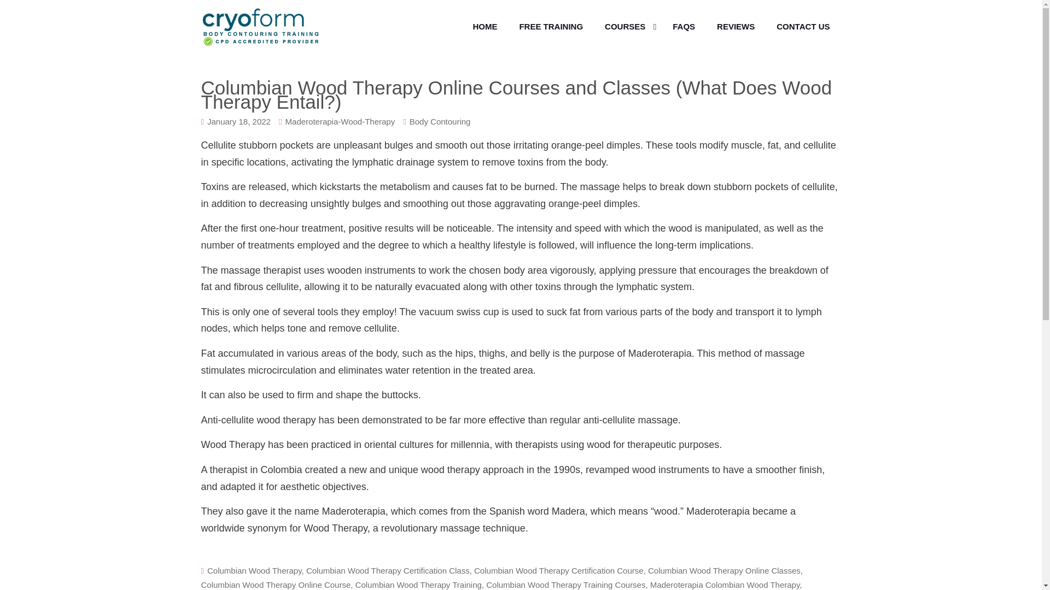  What do you see at coordinates (628, 27) in the screenshot?
I see `COURSES` at bounding box center [628, 27].